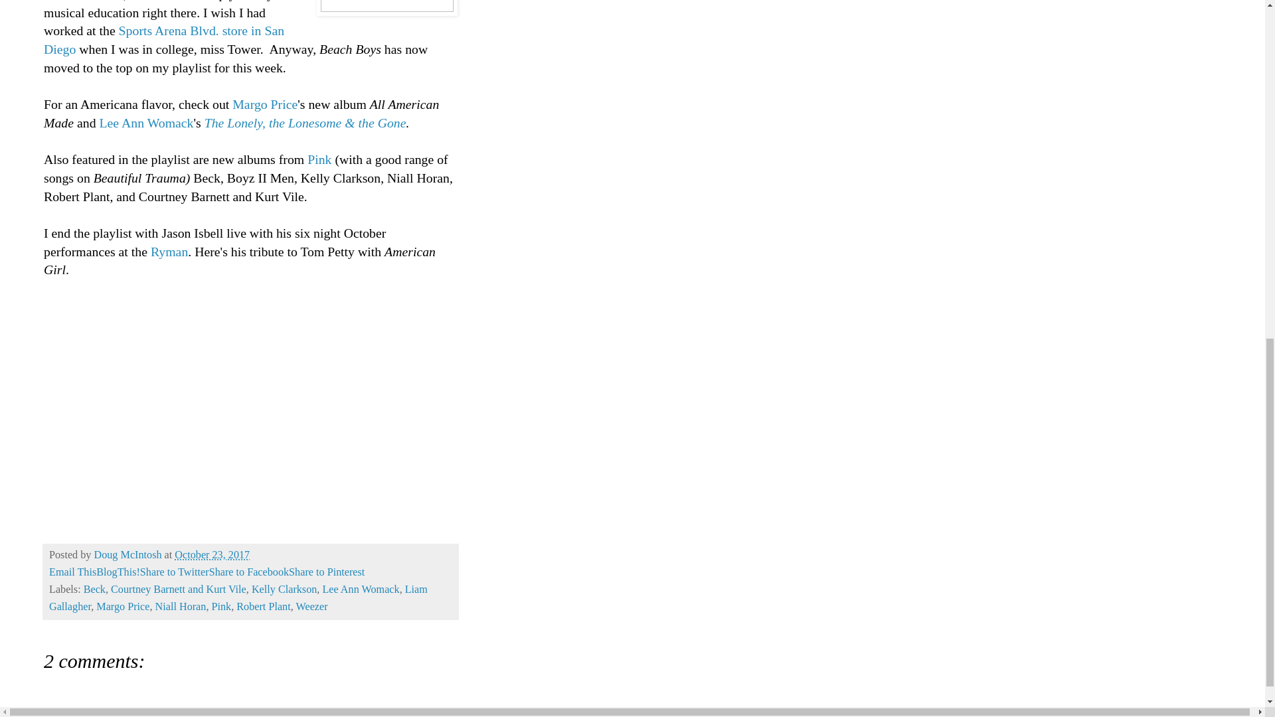  Describe the element at coordinates (248, 572) in the screenshot. I see `Share to Facebook` at that location.